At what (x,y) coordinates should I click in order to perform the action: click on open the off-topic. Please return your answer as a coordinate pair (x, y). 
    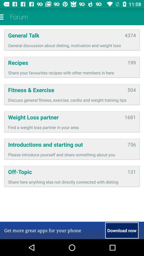
    Looking at the image, I should click on (66, 172).